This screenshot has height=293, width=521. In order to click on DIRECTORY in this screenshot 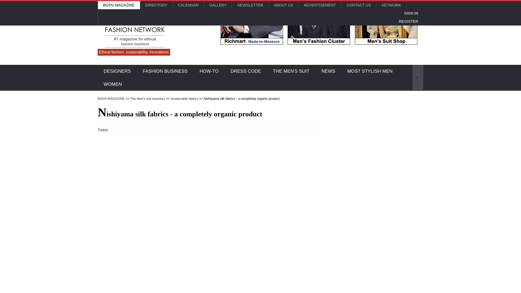, I will do `click(156, 5)`.